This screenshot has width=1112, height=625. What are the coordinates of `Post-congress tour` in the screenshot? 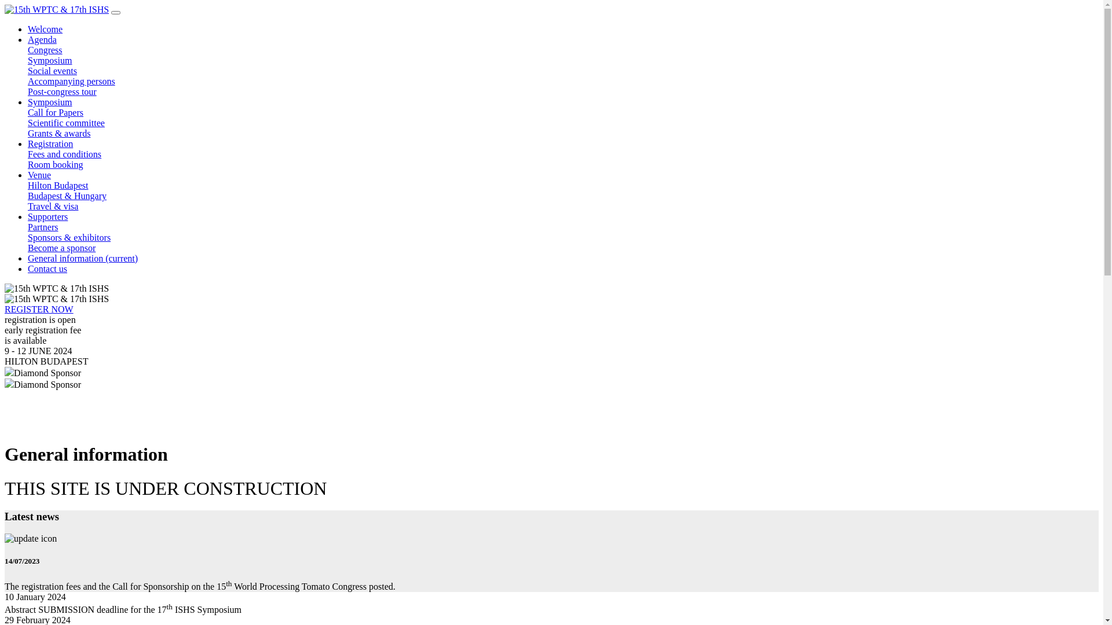 It's located at (63, 91).